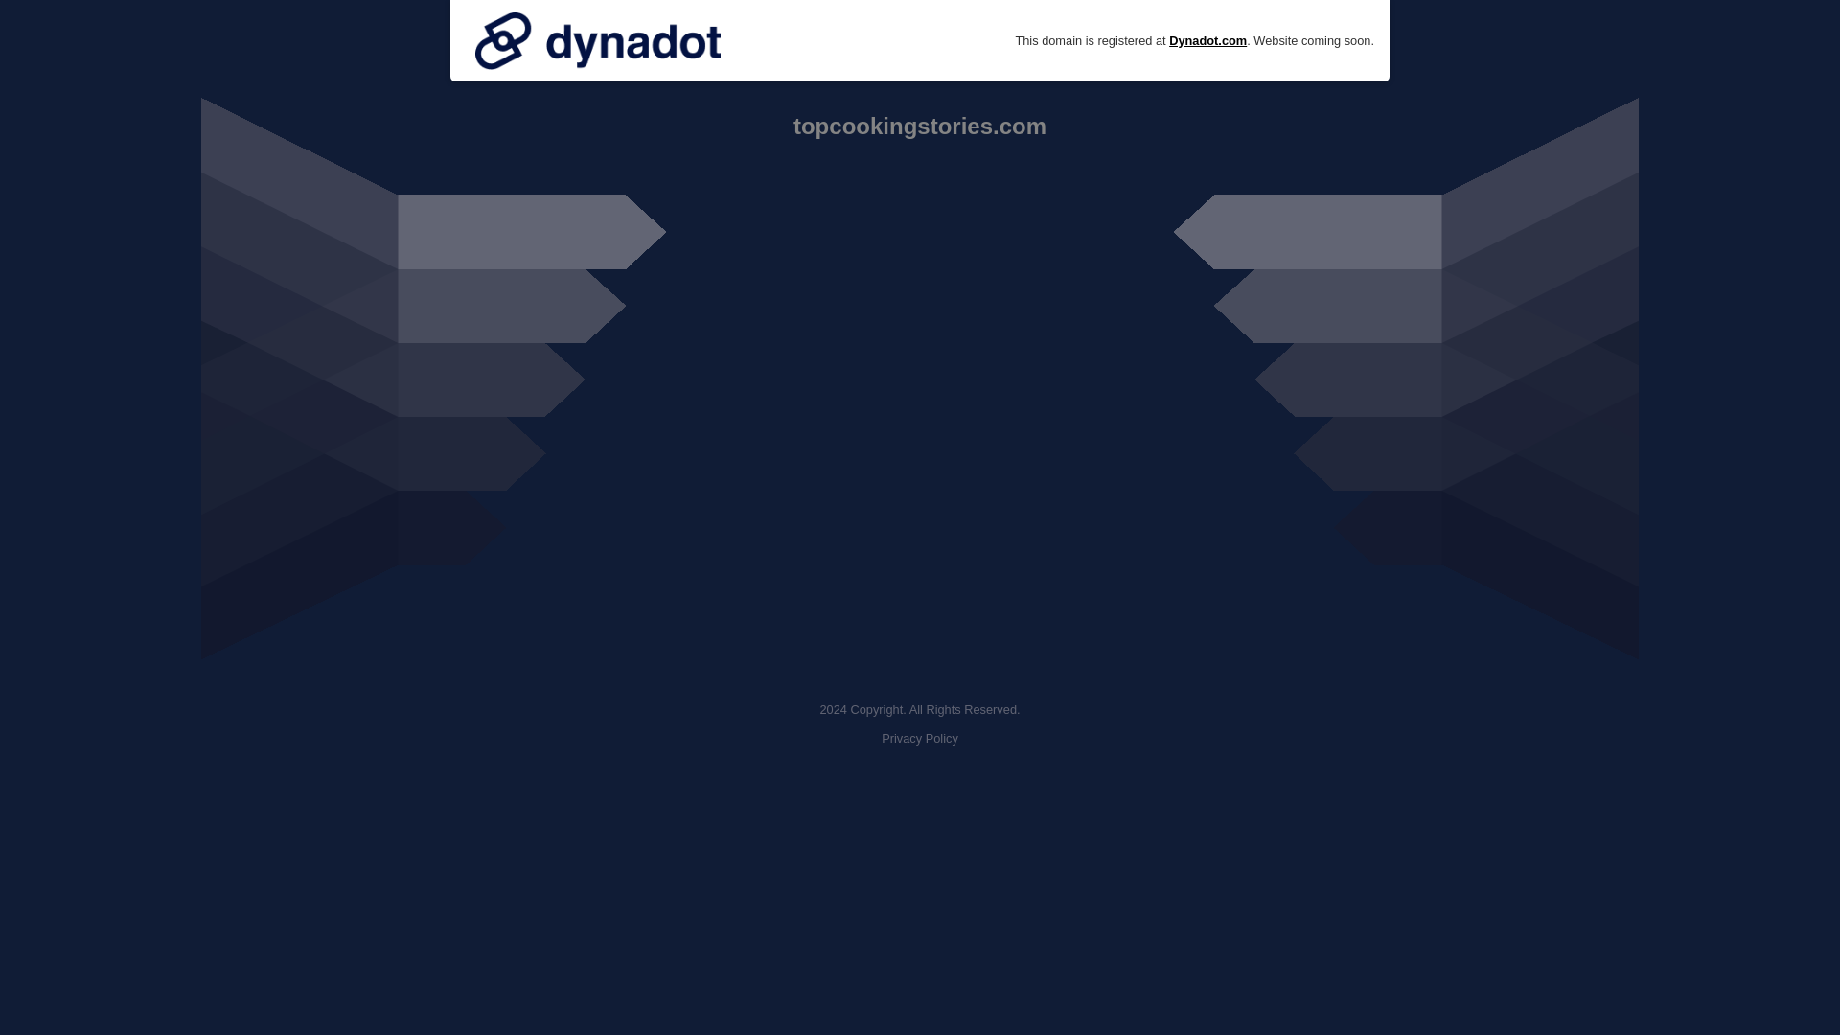  I want to click on Privacy Policy, so click(920, 738).